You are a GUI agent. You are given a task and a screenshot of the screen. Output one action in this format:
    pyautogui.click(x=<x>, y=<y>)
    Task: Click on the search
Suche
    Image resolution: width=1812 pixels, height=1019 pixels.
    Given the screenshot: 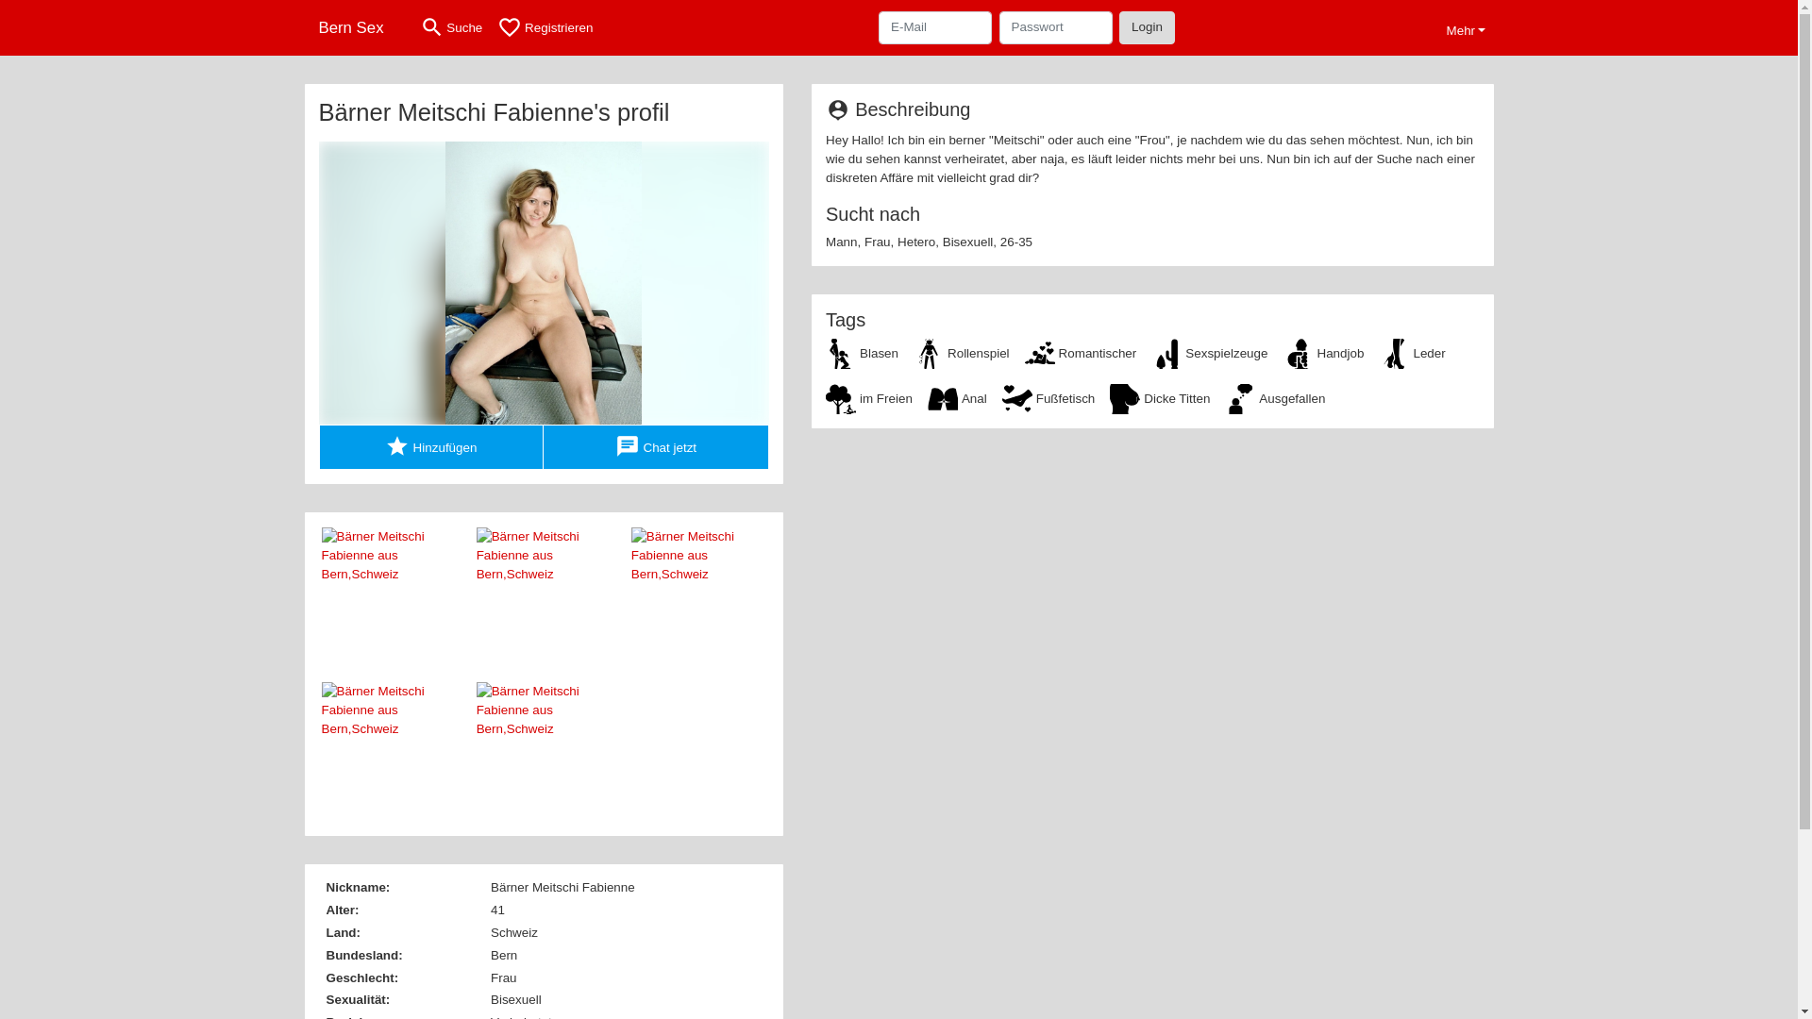 What is the action you would take?
    pyautogui.click(x=451, y=28)
    